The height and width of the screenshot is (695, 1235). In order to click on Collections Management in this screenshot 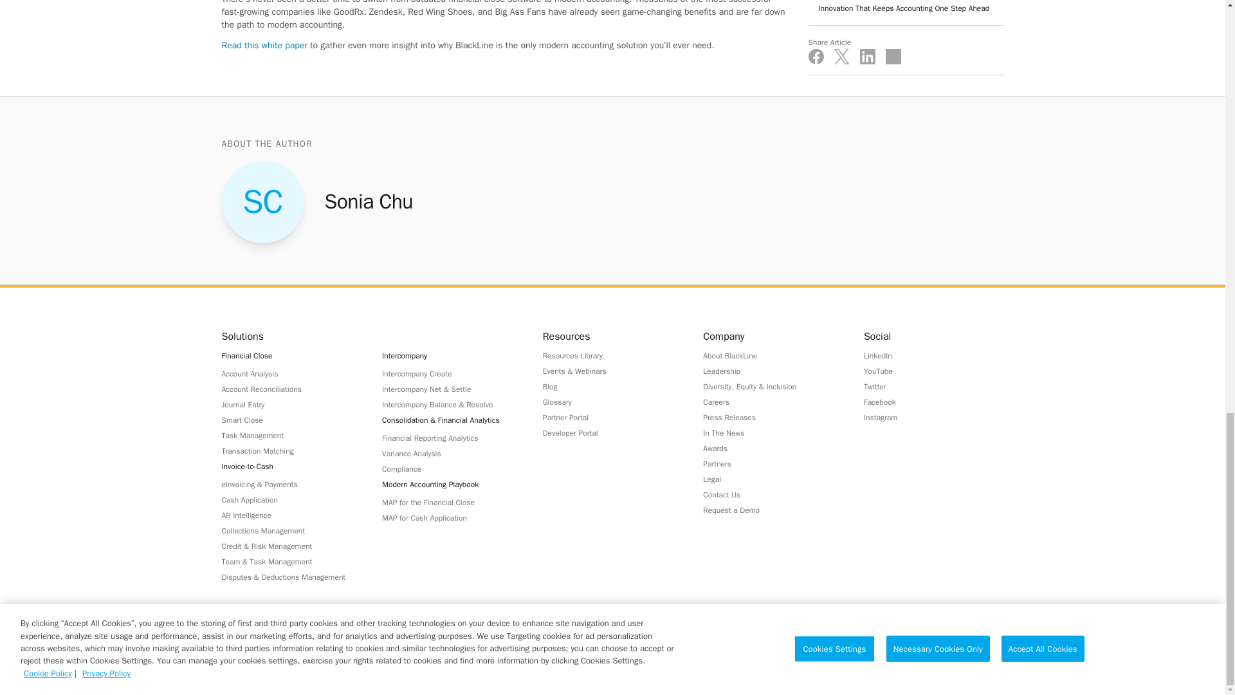, I will do `click(291, 530)`.